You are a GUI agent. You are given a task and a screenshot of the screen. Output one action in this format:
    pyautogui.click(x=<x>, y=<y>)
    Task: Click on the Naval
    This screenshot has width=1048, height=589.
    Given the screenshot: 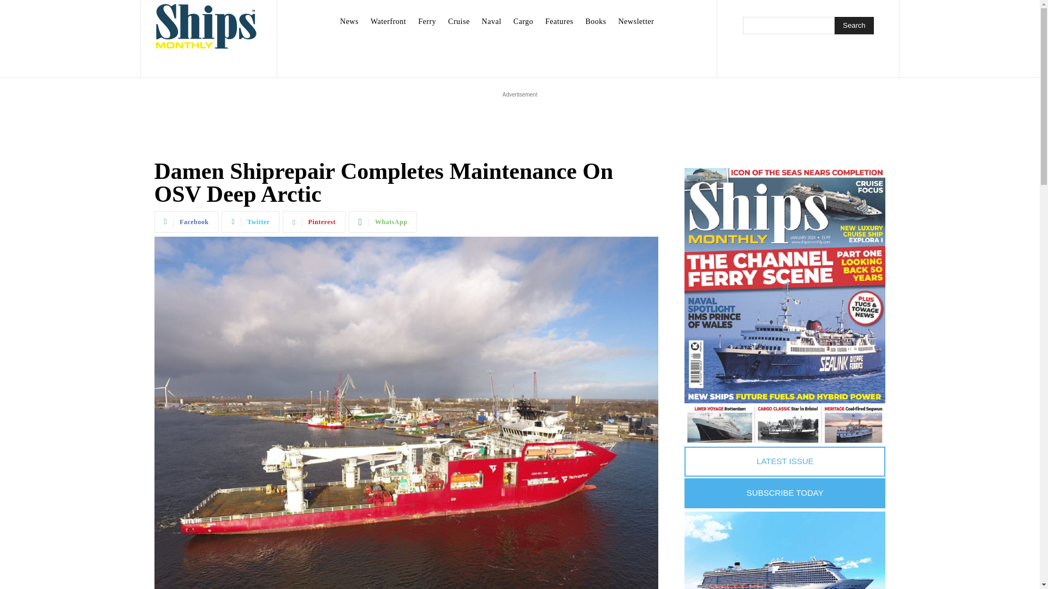 What is the action you would take?
    pyautogui.click(x=492, y=22)
    